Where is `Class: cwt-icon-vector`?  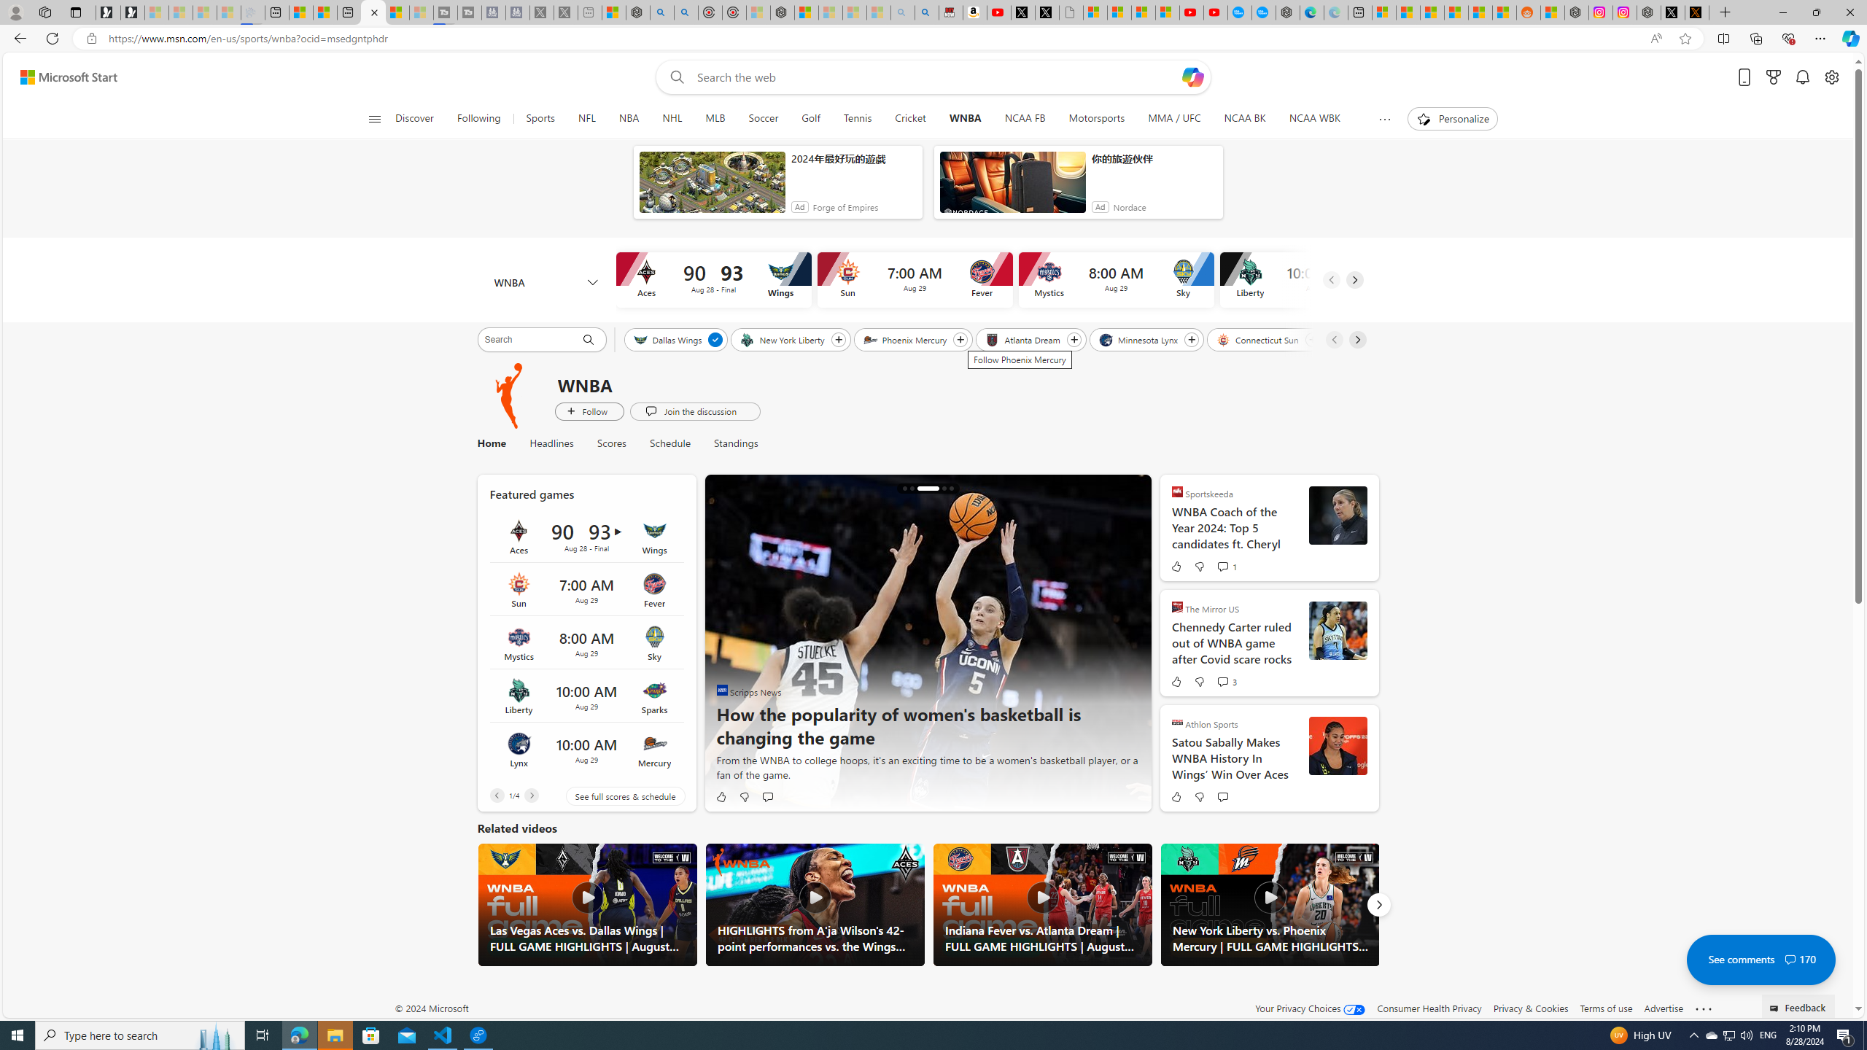 Class: cwt-icon-vector is located at coordinates (1790, 960).